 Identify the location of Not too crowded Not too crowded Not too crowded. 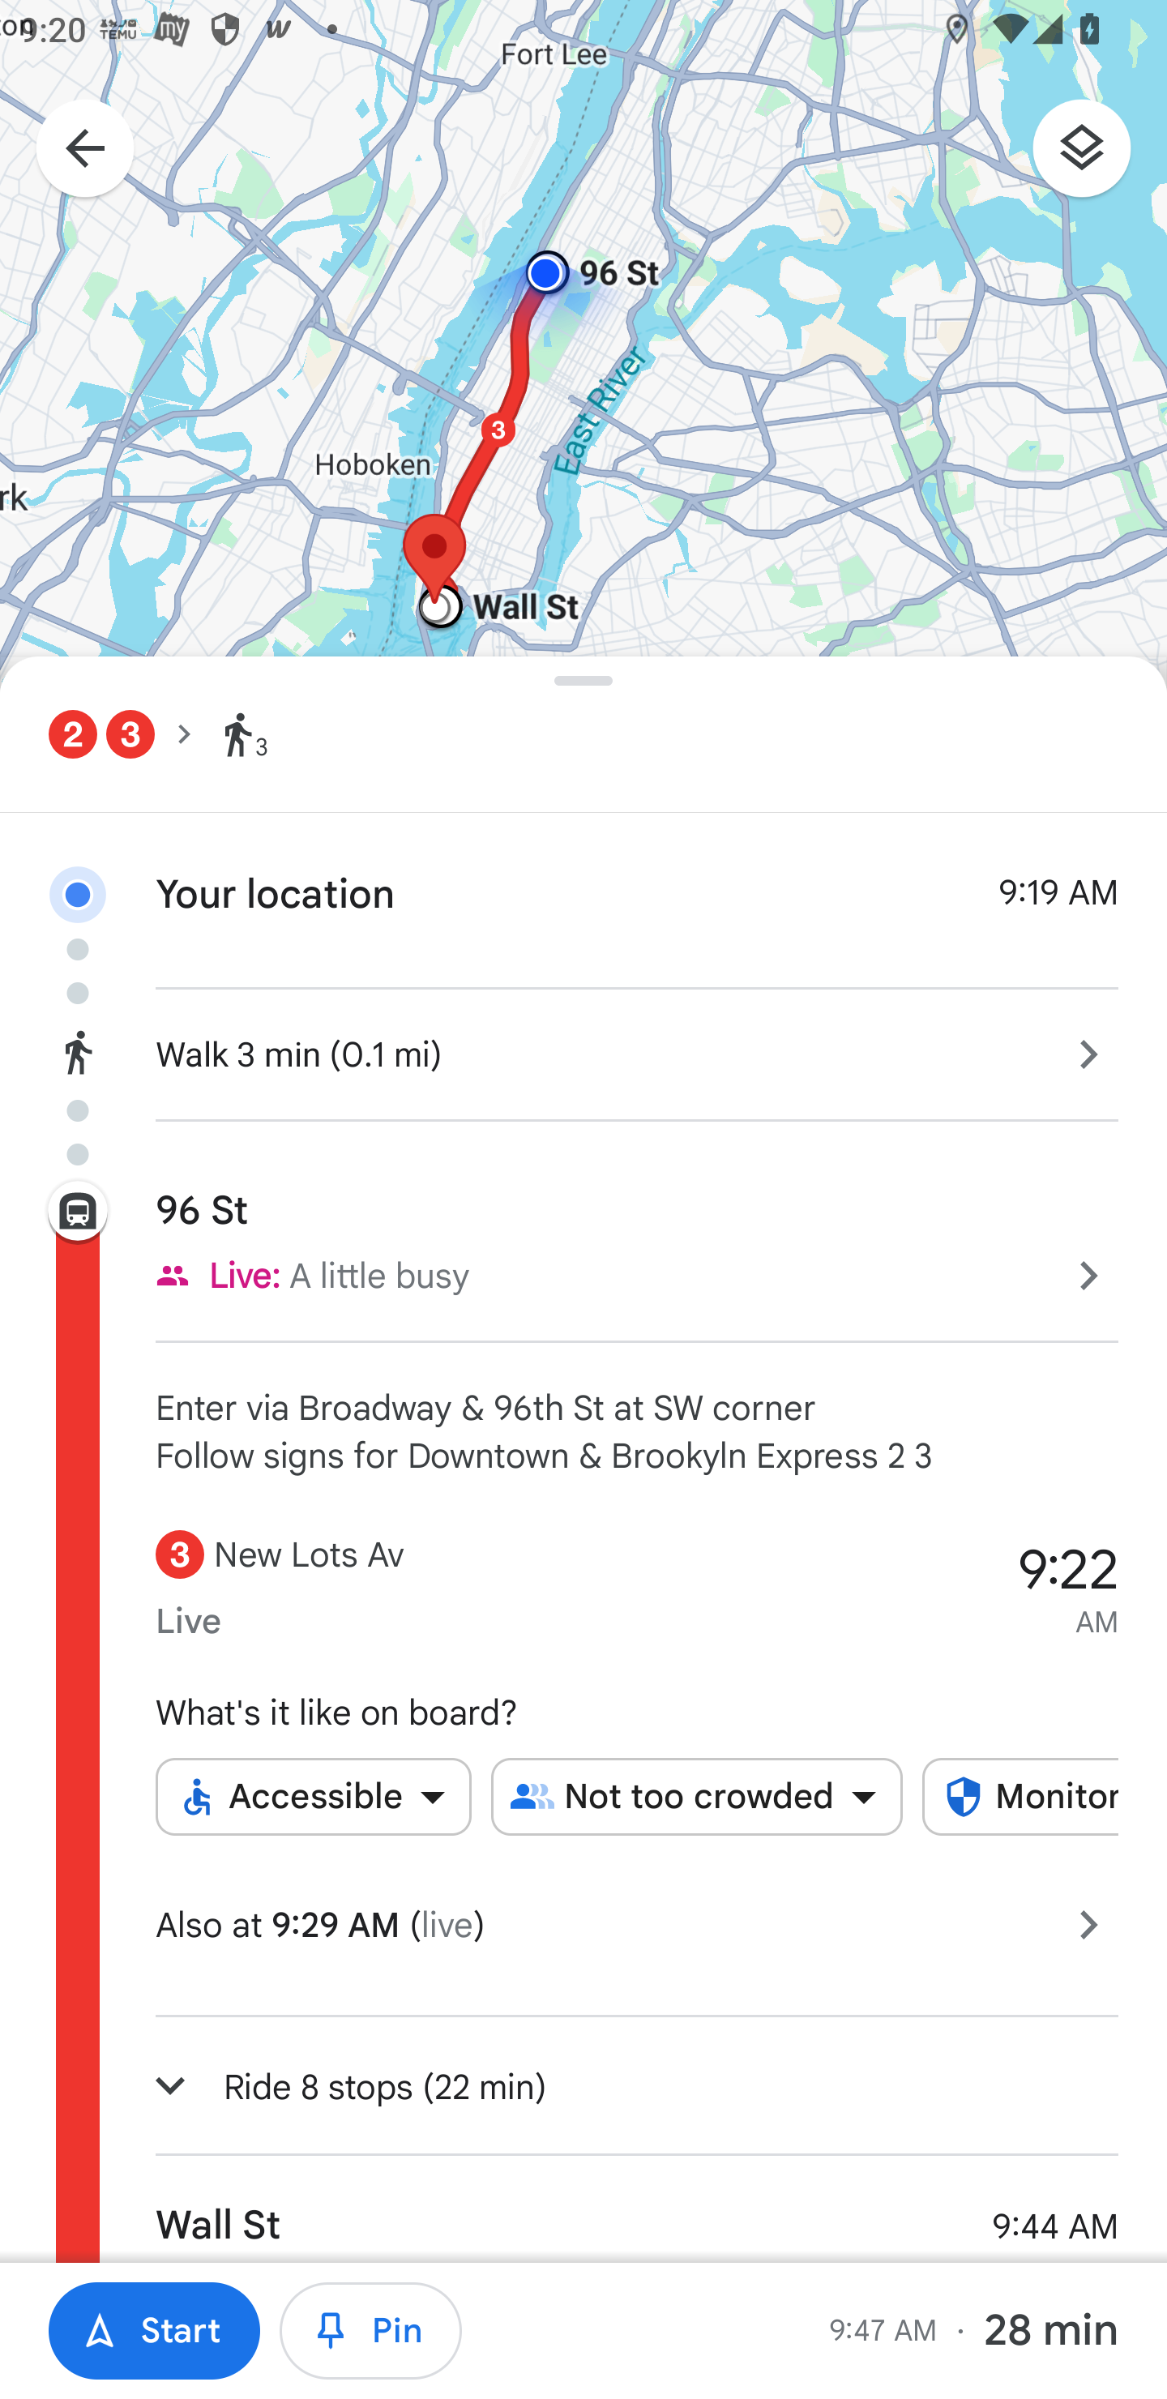
(697, 1797).